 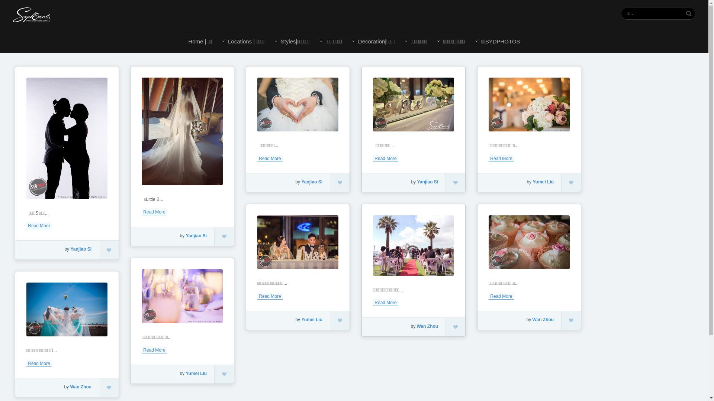 What do you see at coordinates (571, 183) in the screenshot?
I see `Like this` at bounding box center [571, 183].